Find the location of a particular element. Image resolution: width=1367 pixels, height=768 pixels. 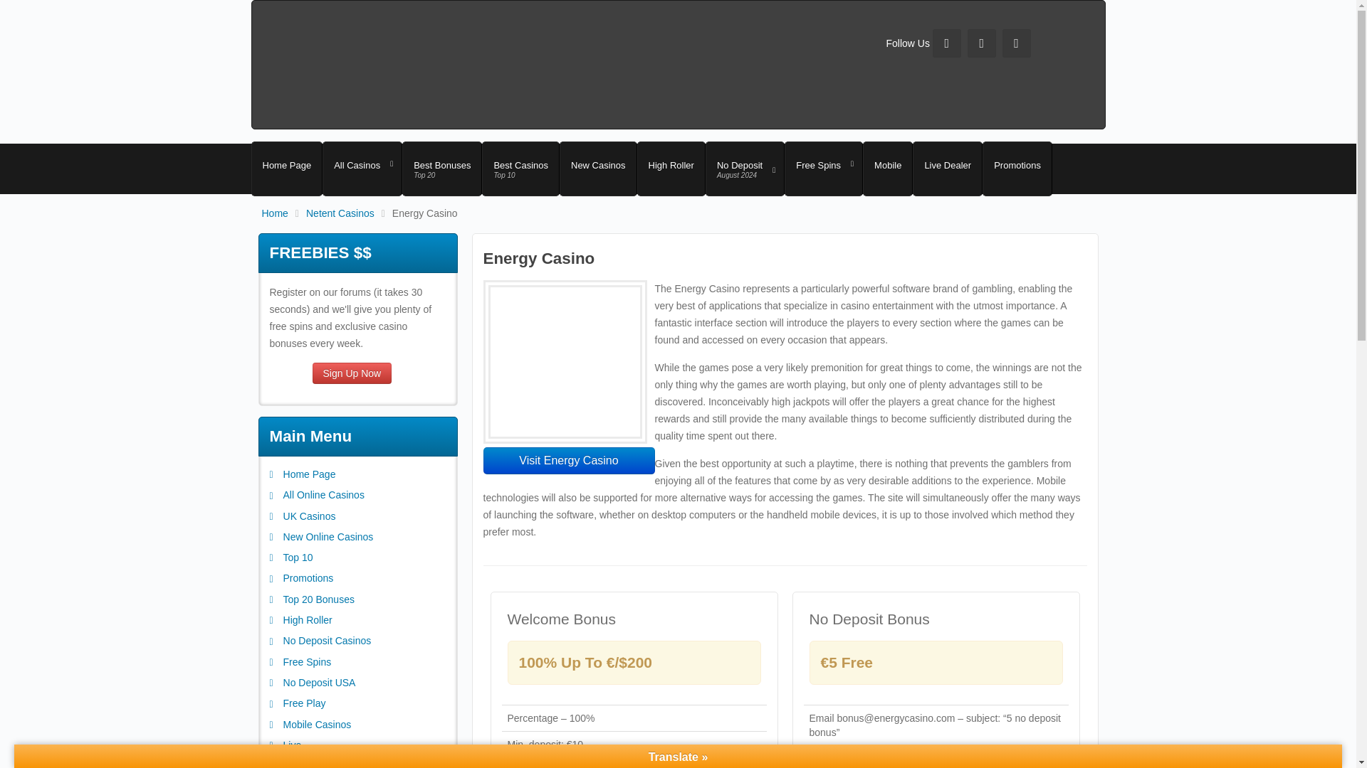

All Casinos is located at coordinates (362, 169).